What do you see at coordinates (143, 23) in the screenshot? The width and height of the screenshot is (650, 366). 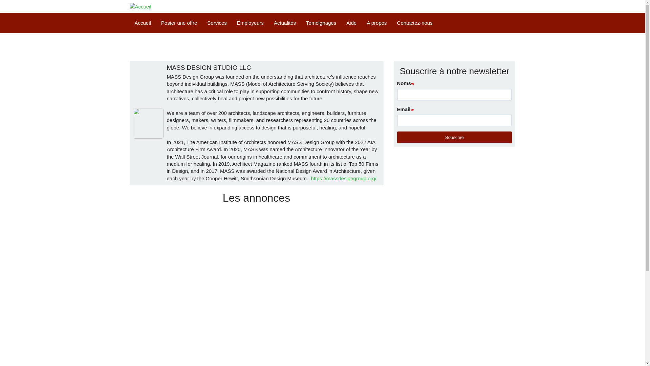 I see `Accueil` at bounding box center [143, 23].